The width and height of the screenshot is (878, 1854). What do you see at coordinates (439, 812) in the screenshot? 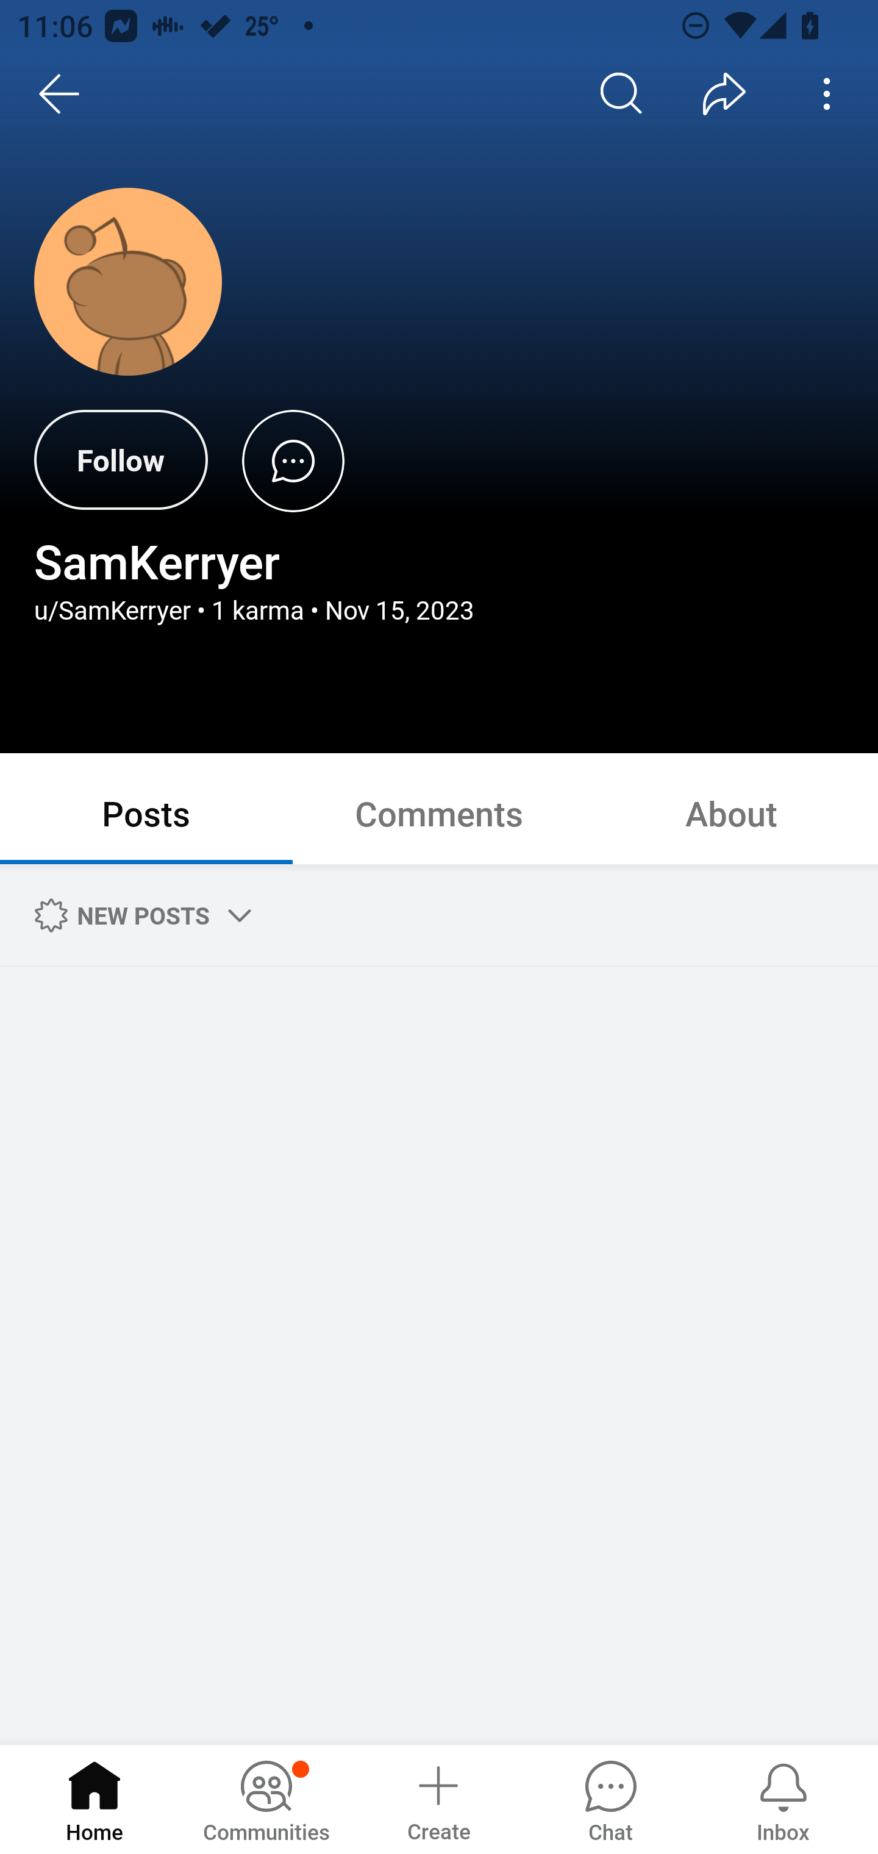
I see `Comments` at bounding box center [439, 812].